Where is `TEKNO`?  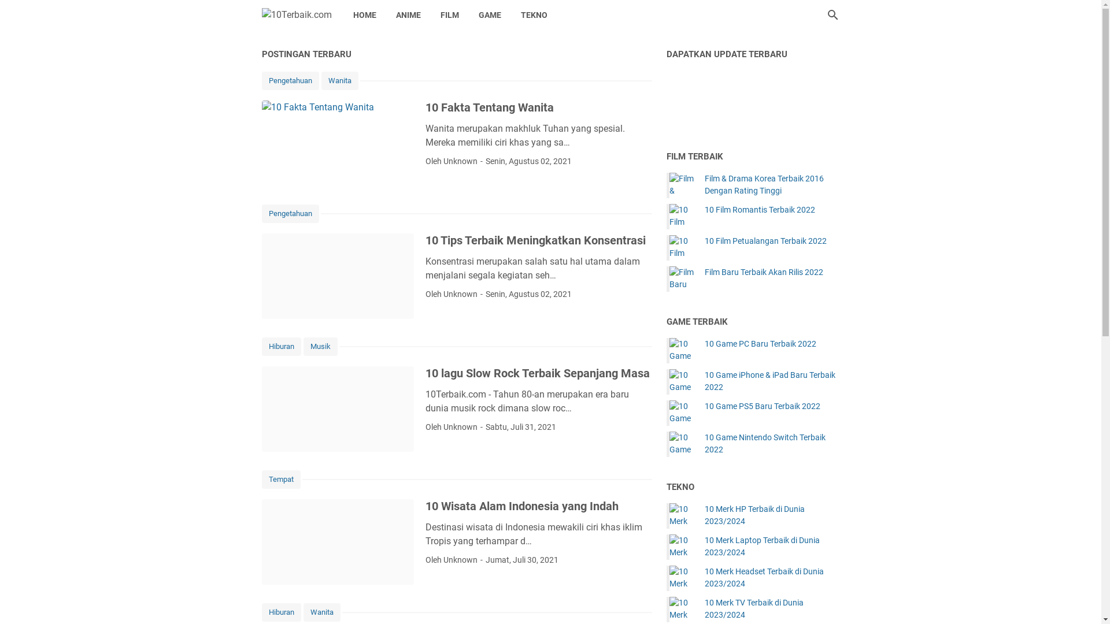 TEKNO is located at coordinates (534, 15).